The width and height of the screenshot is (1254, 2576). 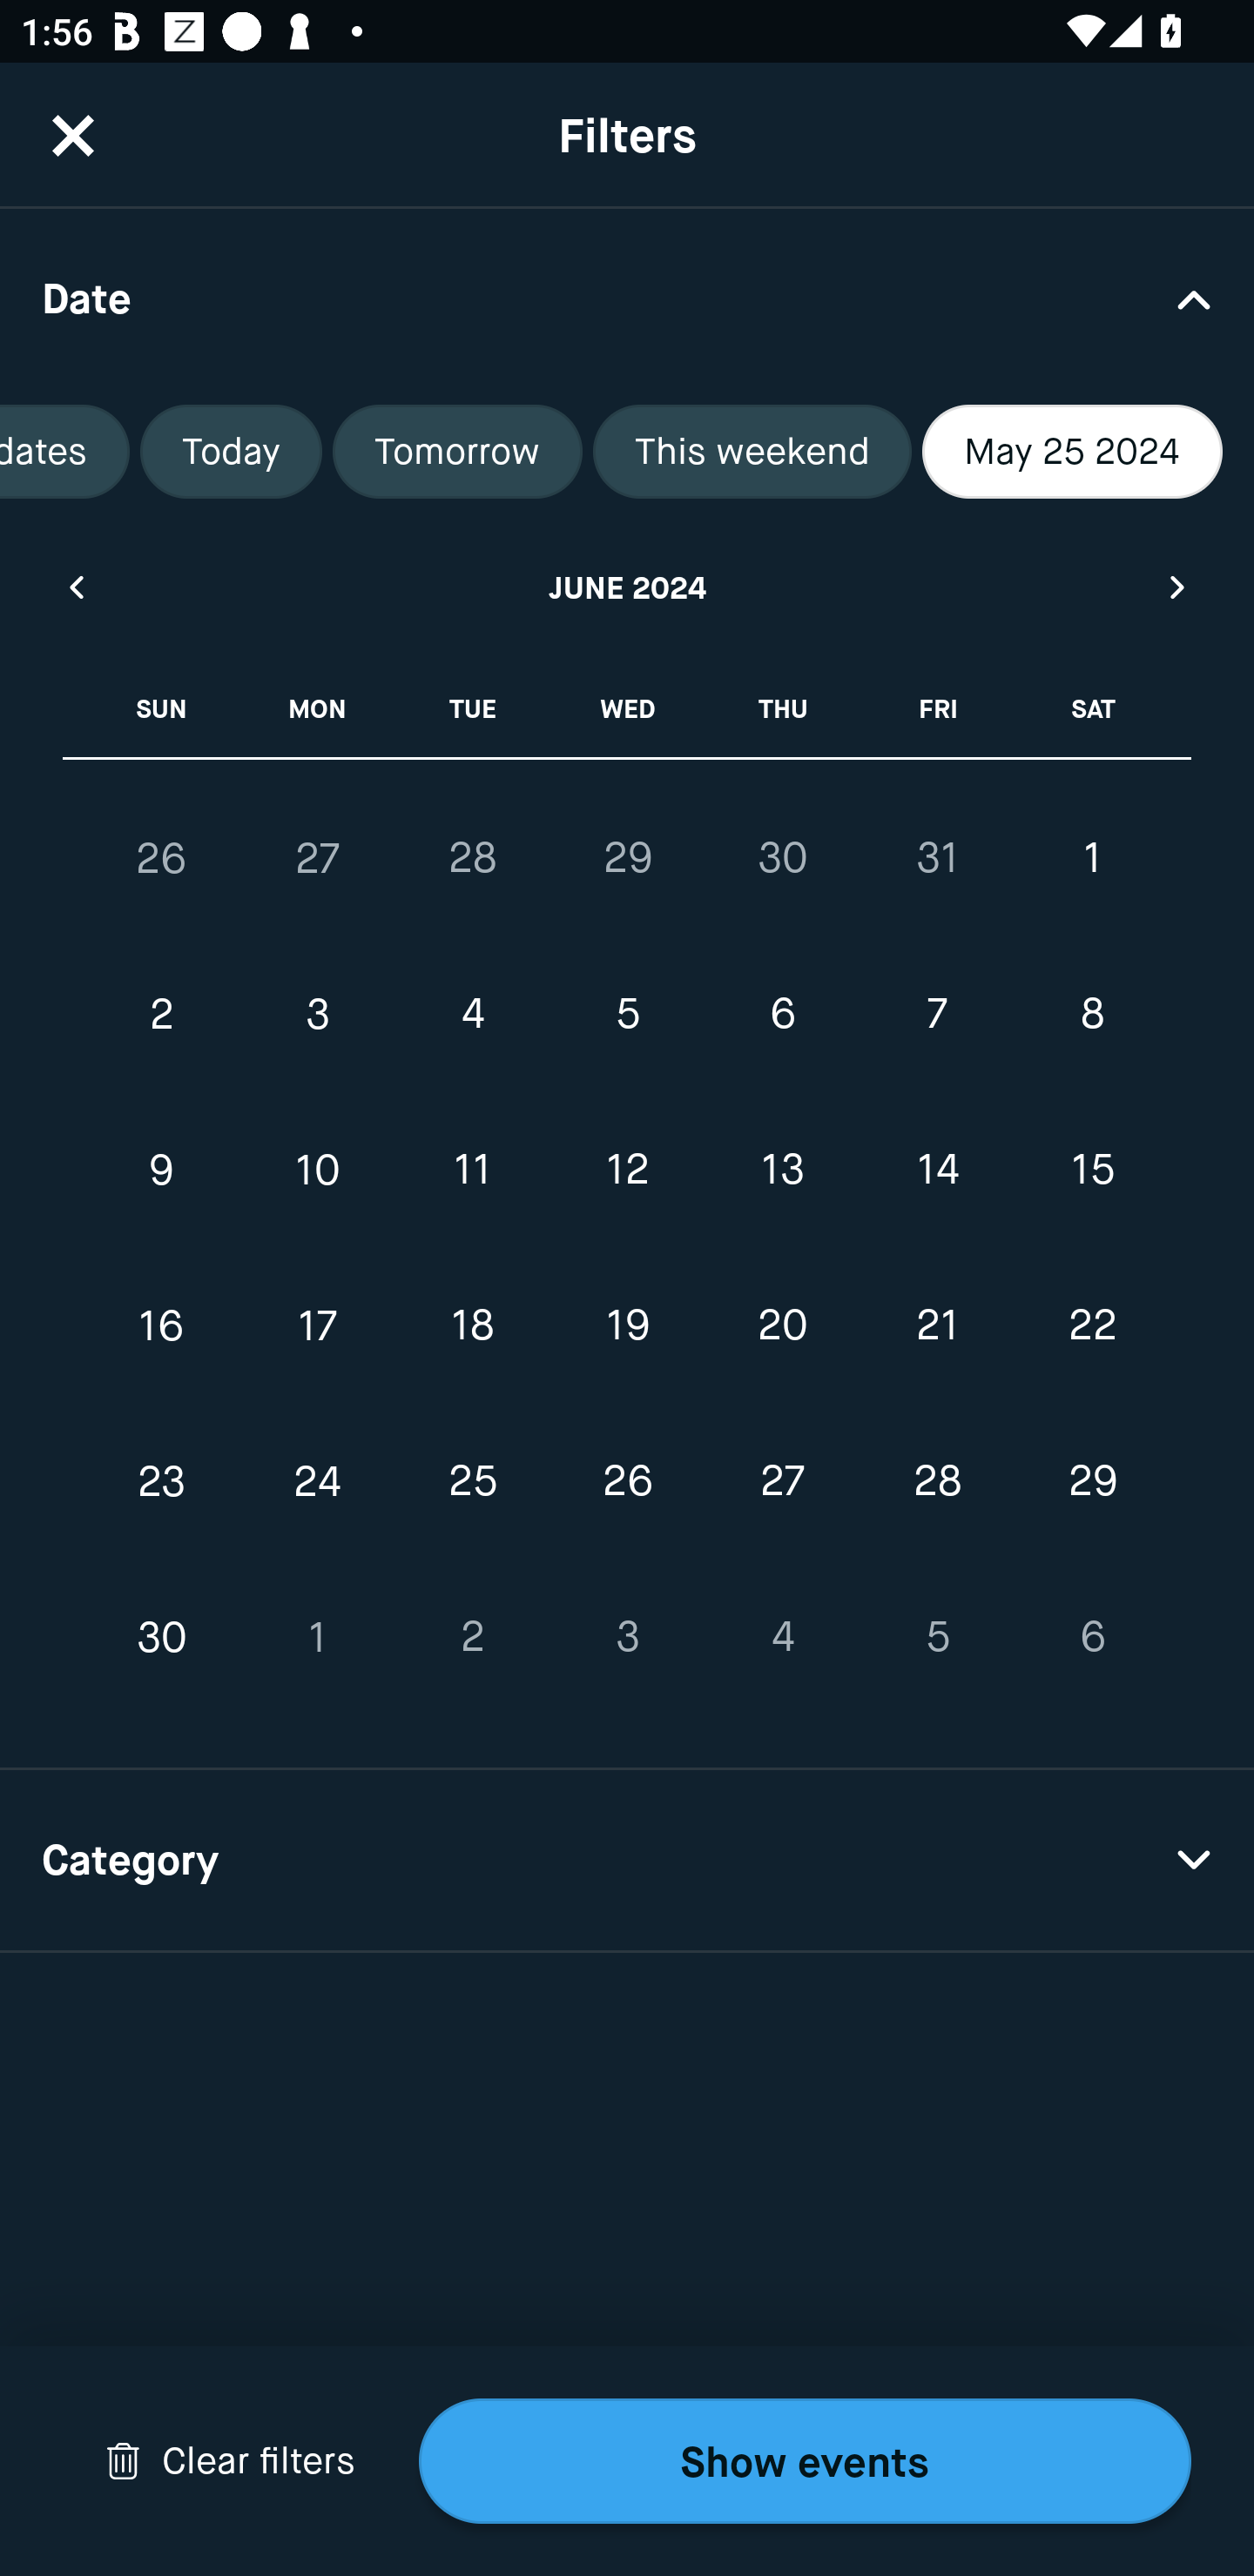 What do you see at coordinates (317, 1481) in the screenshot?
I see `24` at bounding box center [317, 1481].